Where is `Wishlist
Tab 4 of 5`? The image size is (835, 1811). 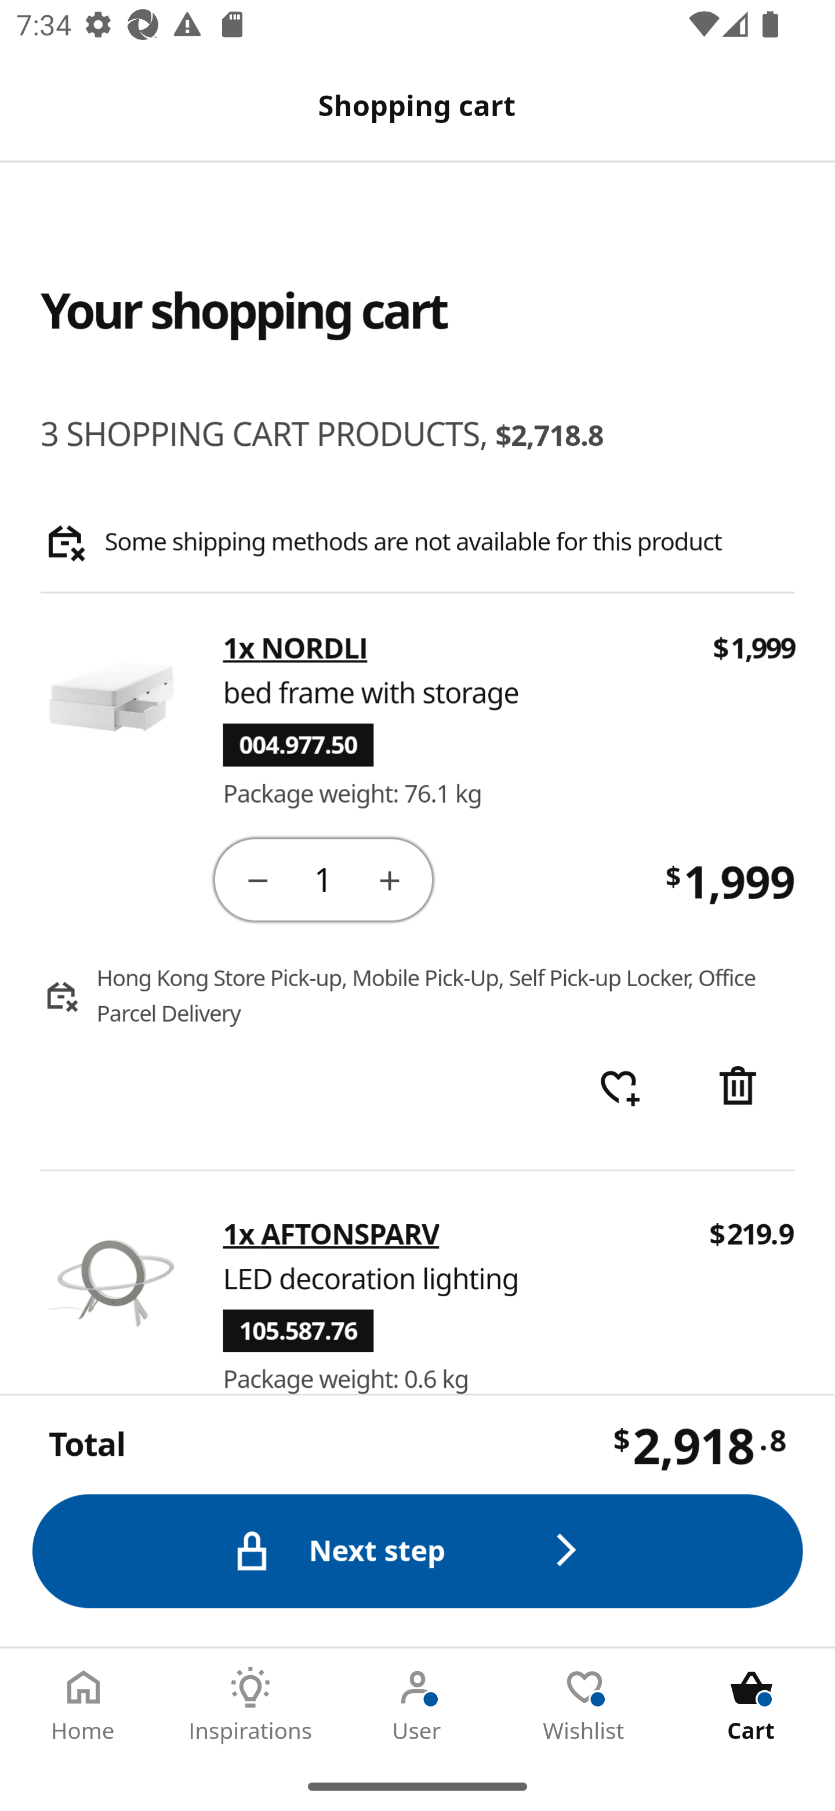
Wishlist
Tab 4 of 5 is located at coordinates (584, 1705).